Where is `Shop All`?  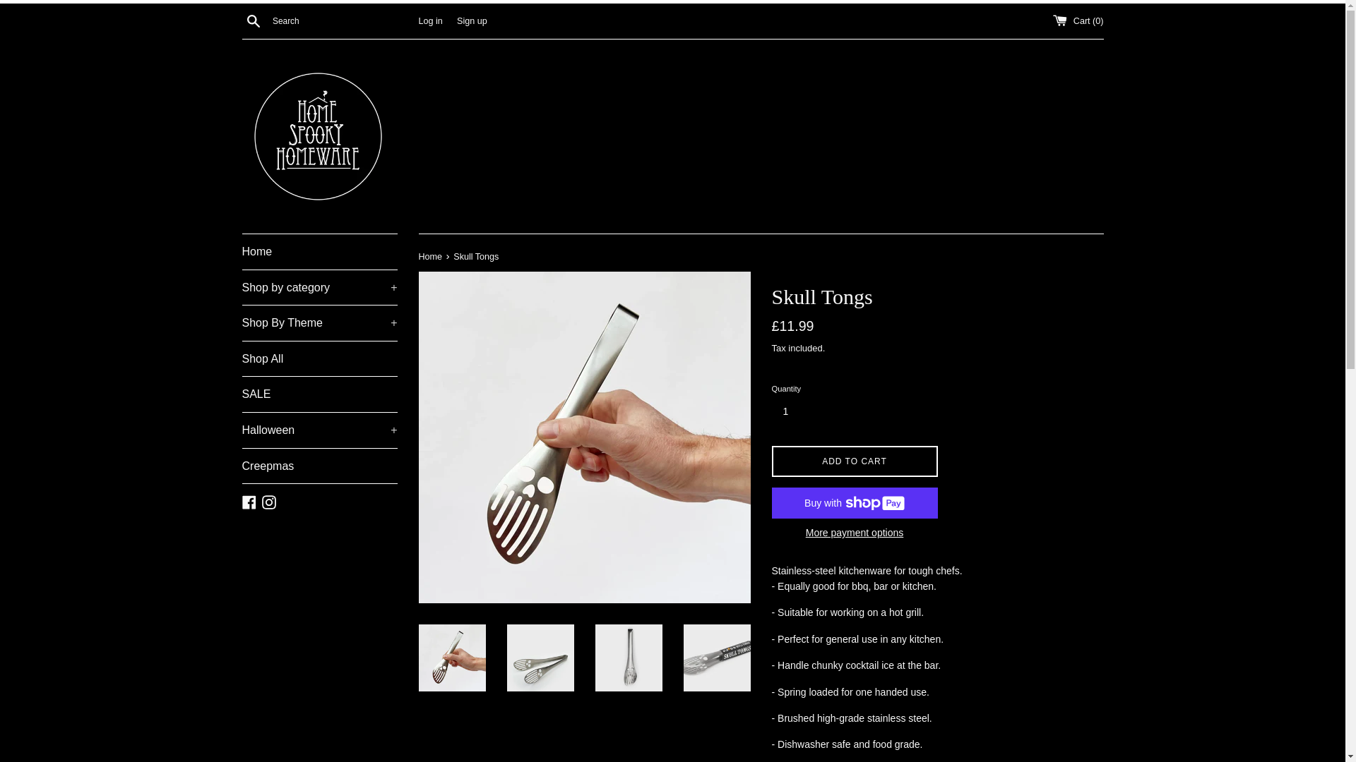 Shop All is located at coordinates (319, 358).